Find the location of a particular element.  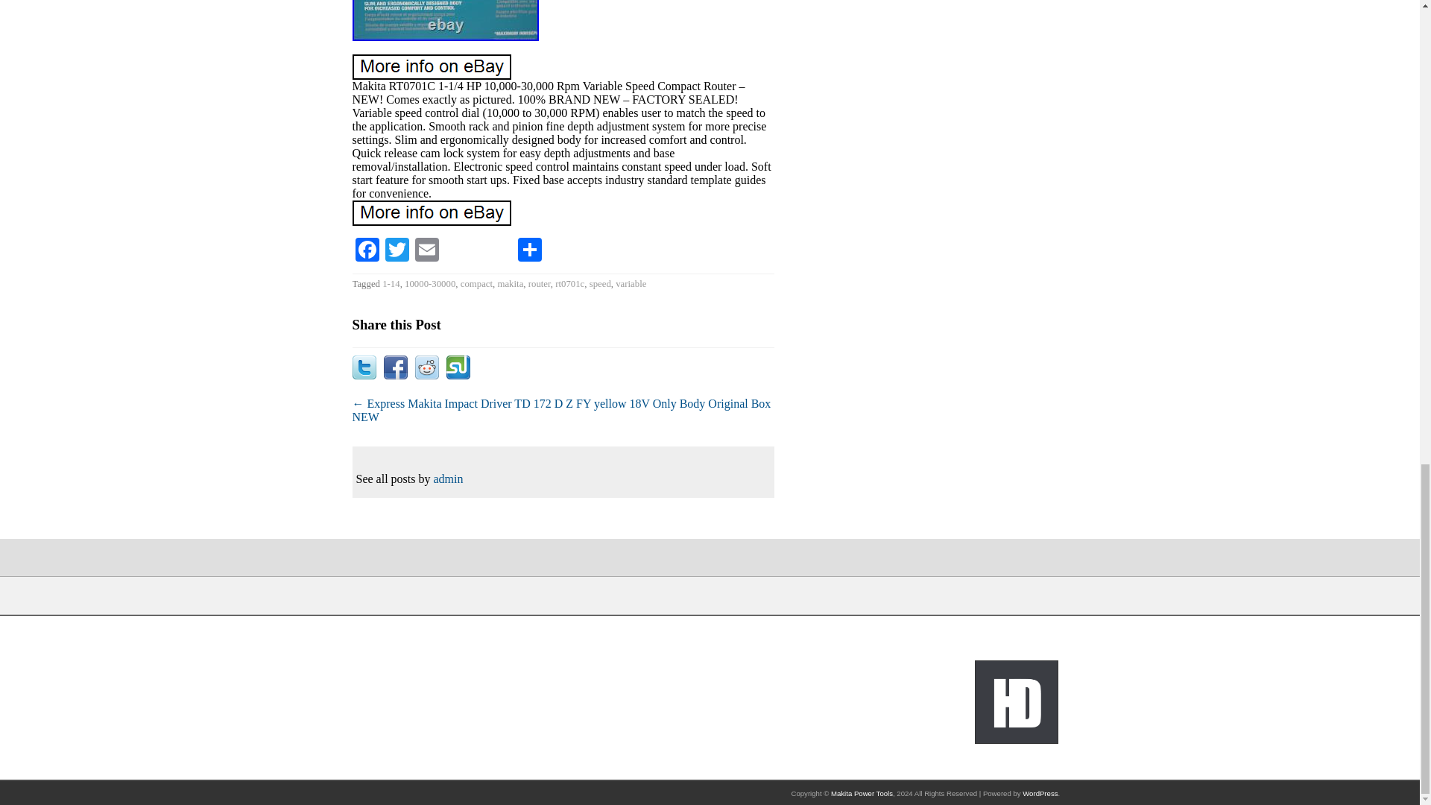

1-14 is located at coordinates (391, 283).